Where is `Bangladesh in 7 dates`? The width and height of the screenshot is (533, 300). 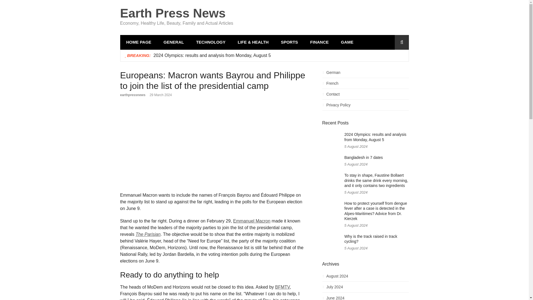
Bangladesh in 7 dates is located at coordinates (363, 157).